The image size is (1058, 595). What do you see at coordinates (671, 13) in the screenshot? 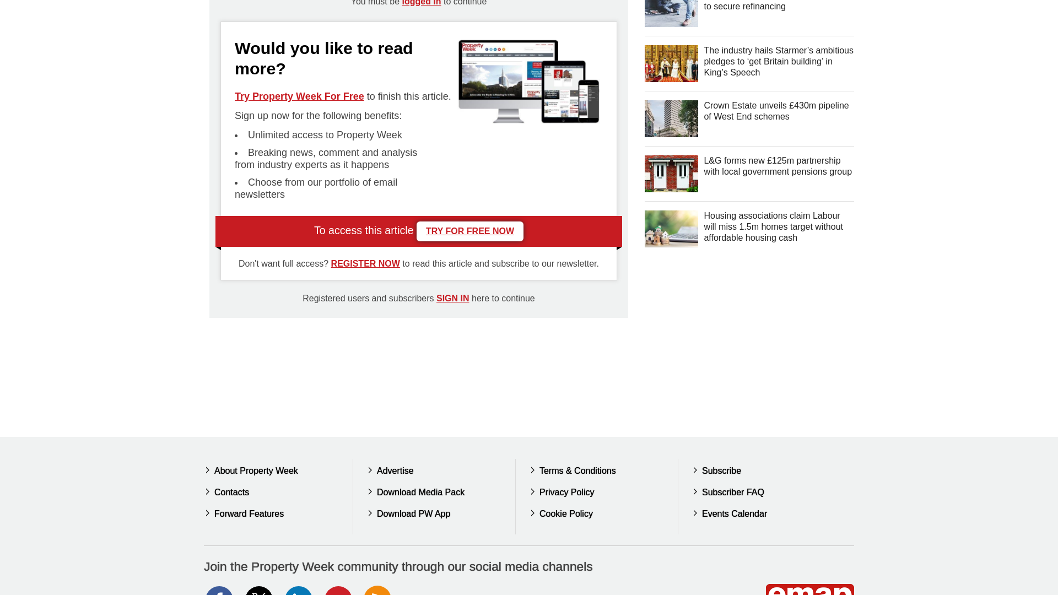
I see `Home REIT to wind down after failing to secure refinancing` at bounding box center [671, 13].